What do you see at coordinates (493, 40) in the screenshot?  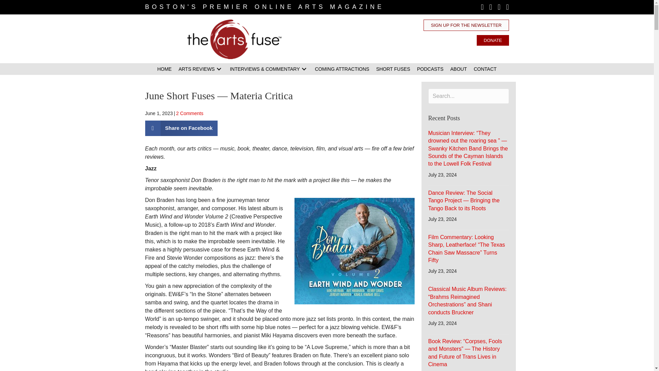 I see `DONATE` at bounding box center [493, 40].